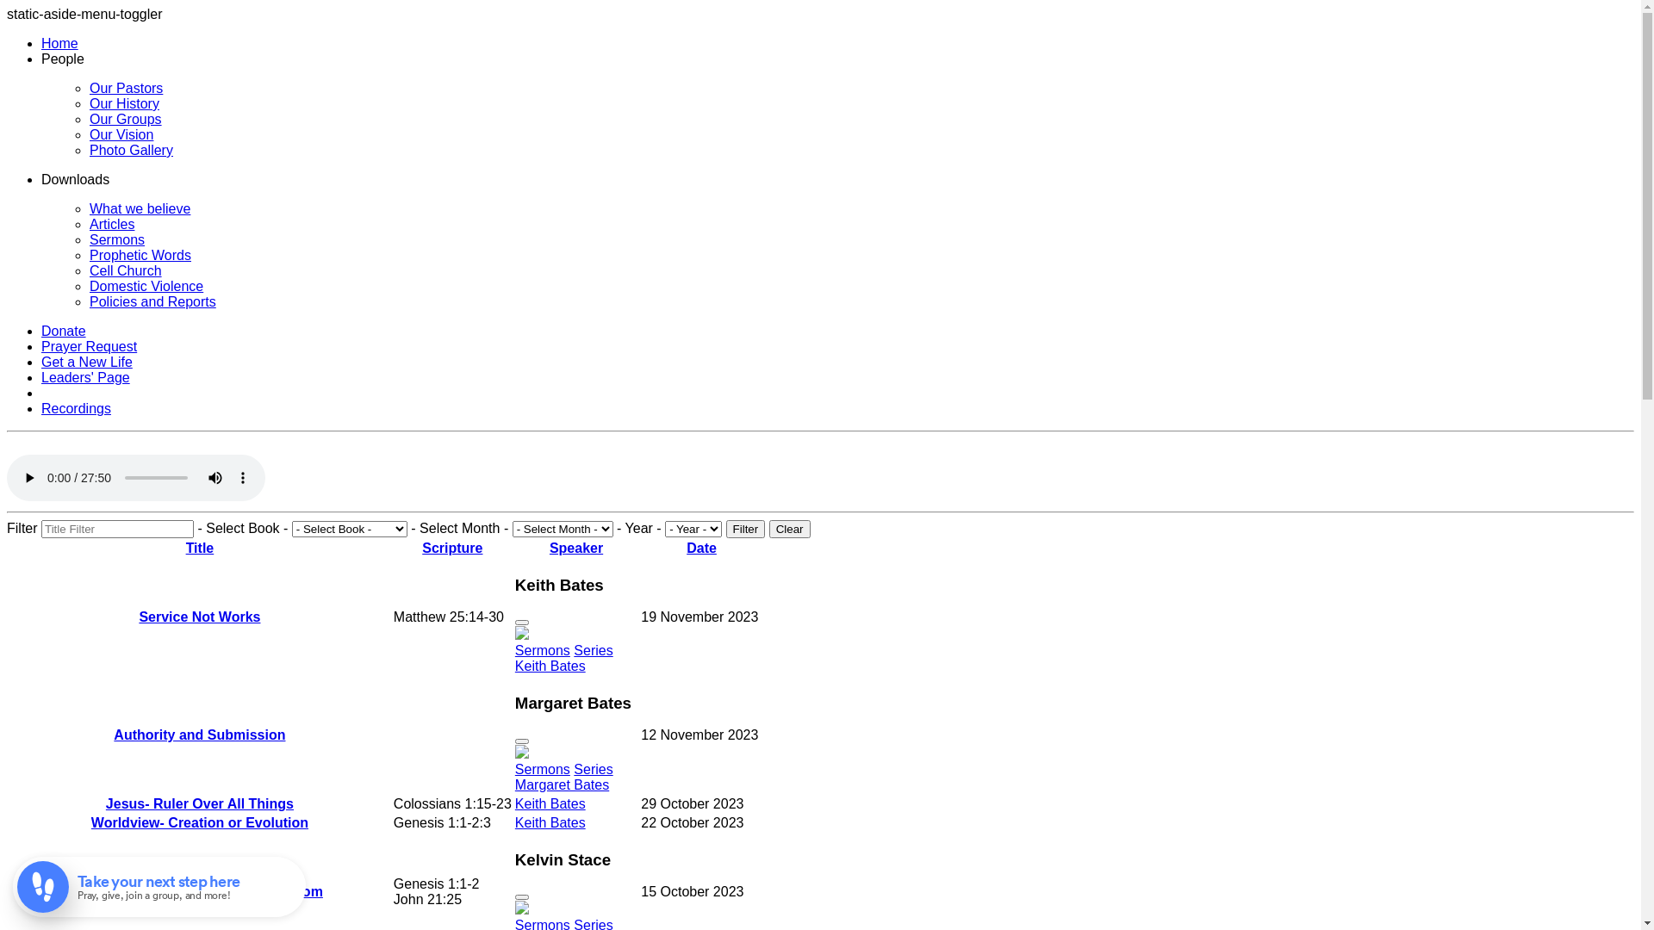  Describe the element at coordinates (200, 735) in the screenshot. I see `Authority and Submission` at that location.